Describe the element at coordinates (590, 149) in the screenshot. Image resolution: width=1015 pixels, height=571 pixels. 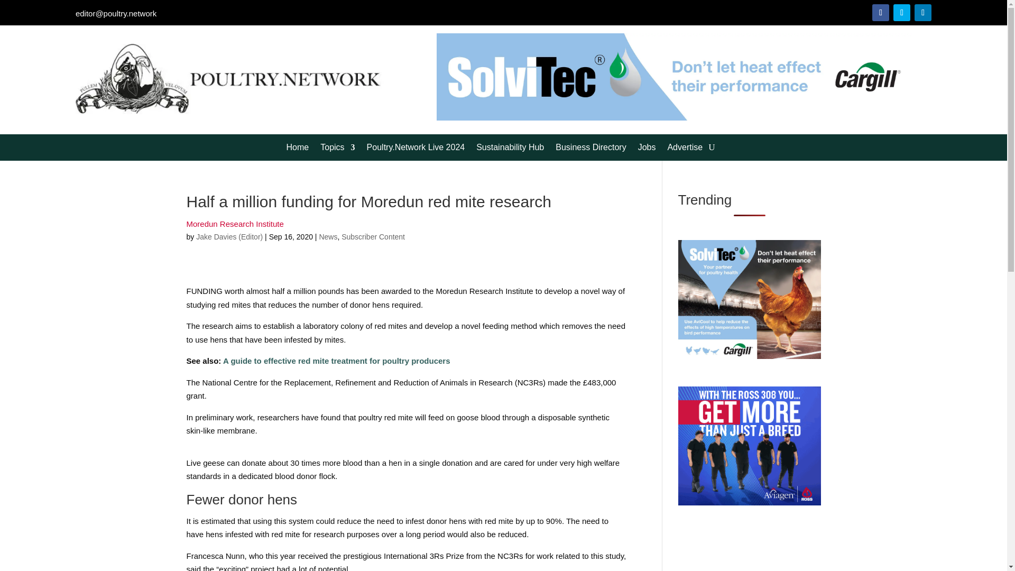
I see `Business Directory` at that location.